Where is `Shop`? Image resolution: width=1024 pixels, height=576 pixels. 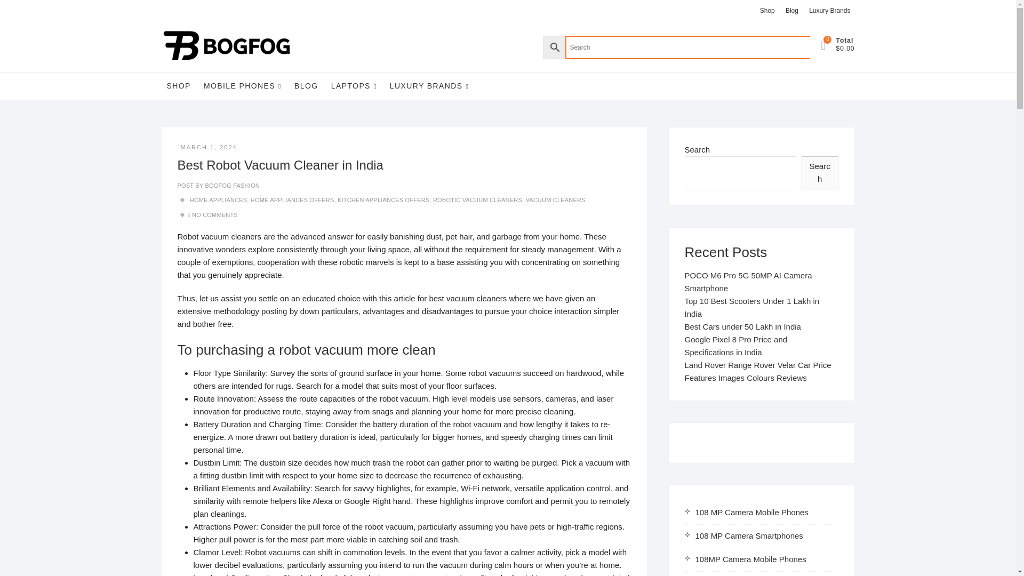 Shop is located at coordinates (767, 11).